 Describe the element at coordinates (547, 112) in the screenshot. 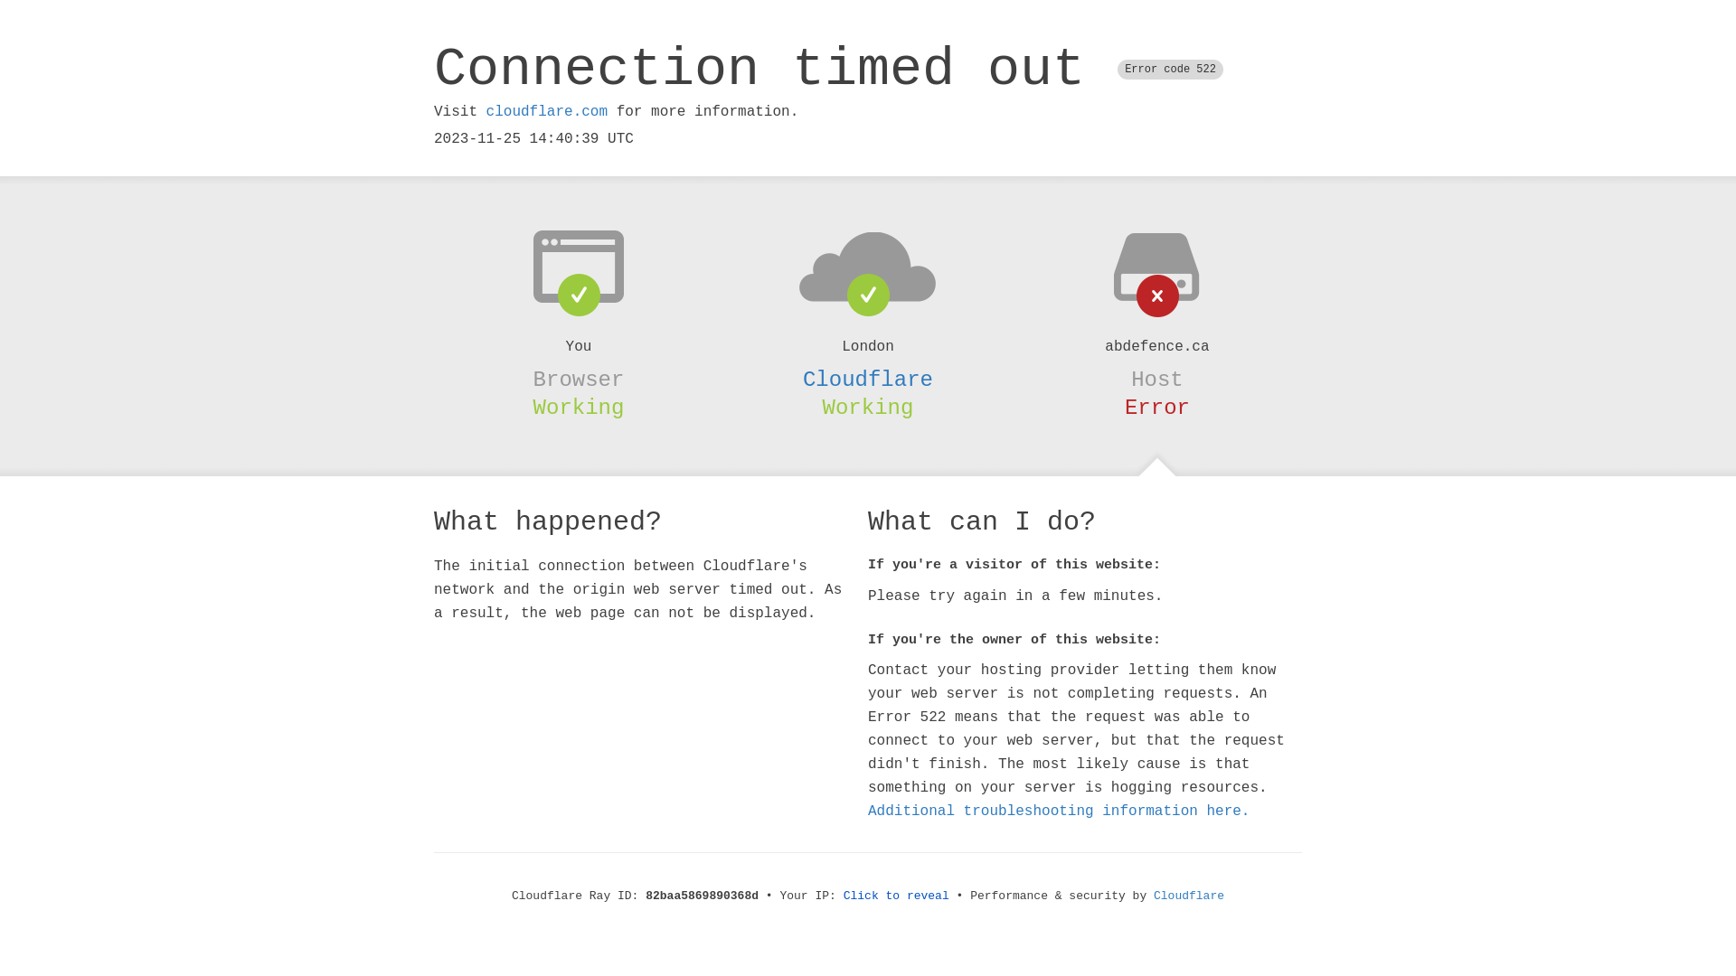

I see `cloudflare.com` at that location.